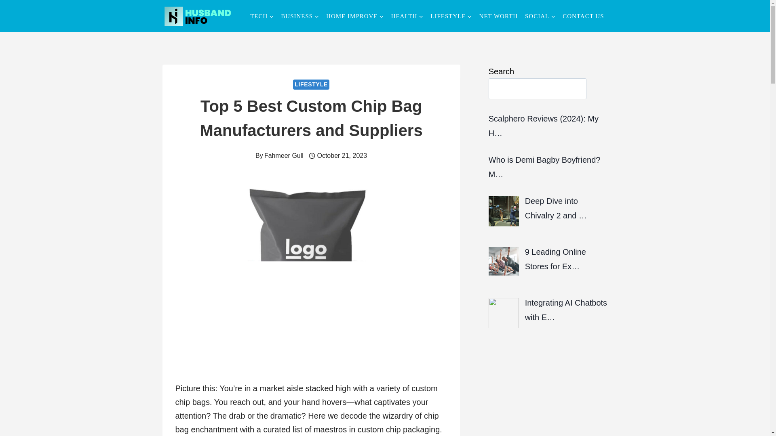  What do you see at coordinates (355, 16) in the screenshot?
I see `HOME IMPROVE` at bounding box center [355, 16].